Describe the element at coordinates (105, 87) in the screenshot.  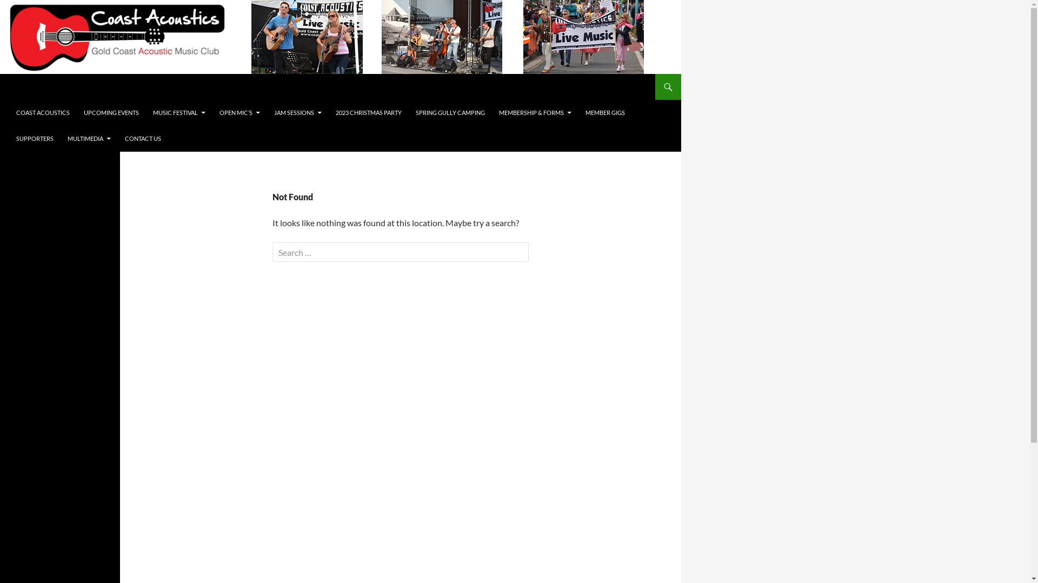
I see `Gold Coast Acoustics Music Club (C) 2017` at that location.